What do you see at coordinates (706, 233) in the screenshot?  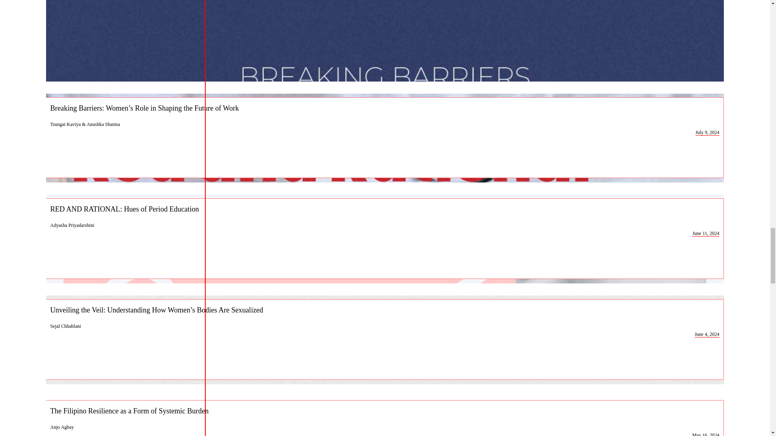 I see `June 11, 2024` at bounding box center [706, 233].